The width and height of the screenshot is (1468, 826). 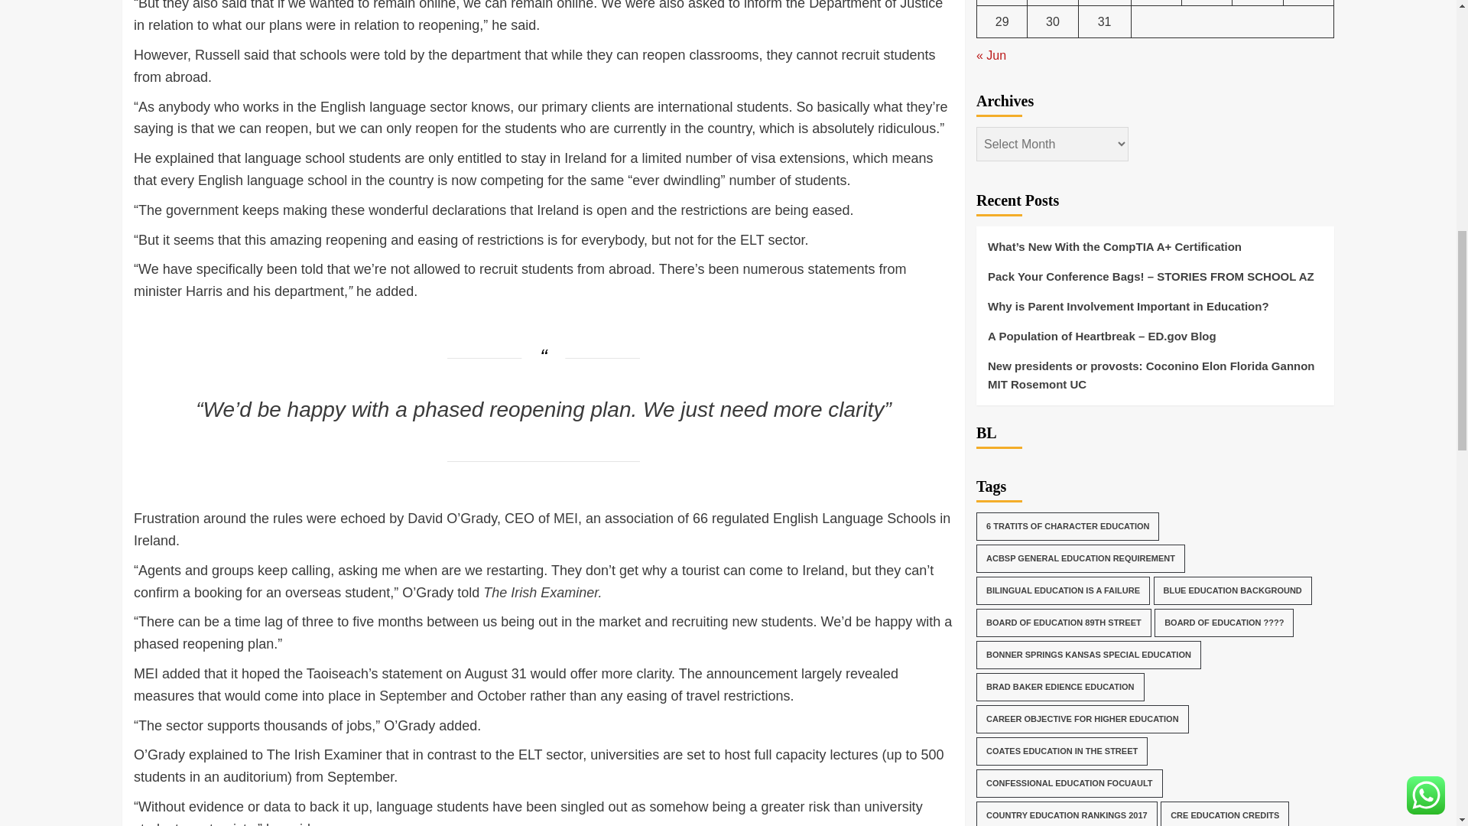 What do you see at coordinates (412, 696) in the screenshot?
I see `September` at bounding box center [412, 696].